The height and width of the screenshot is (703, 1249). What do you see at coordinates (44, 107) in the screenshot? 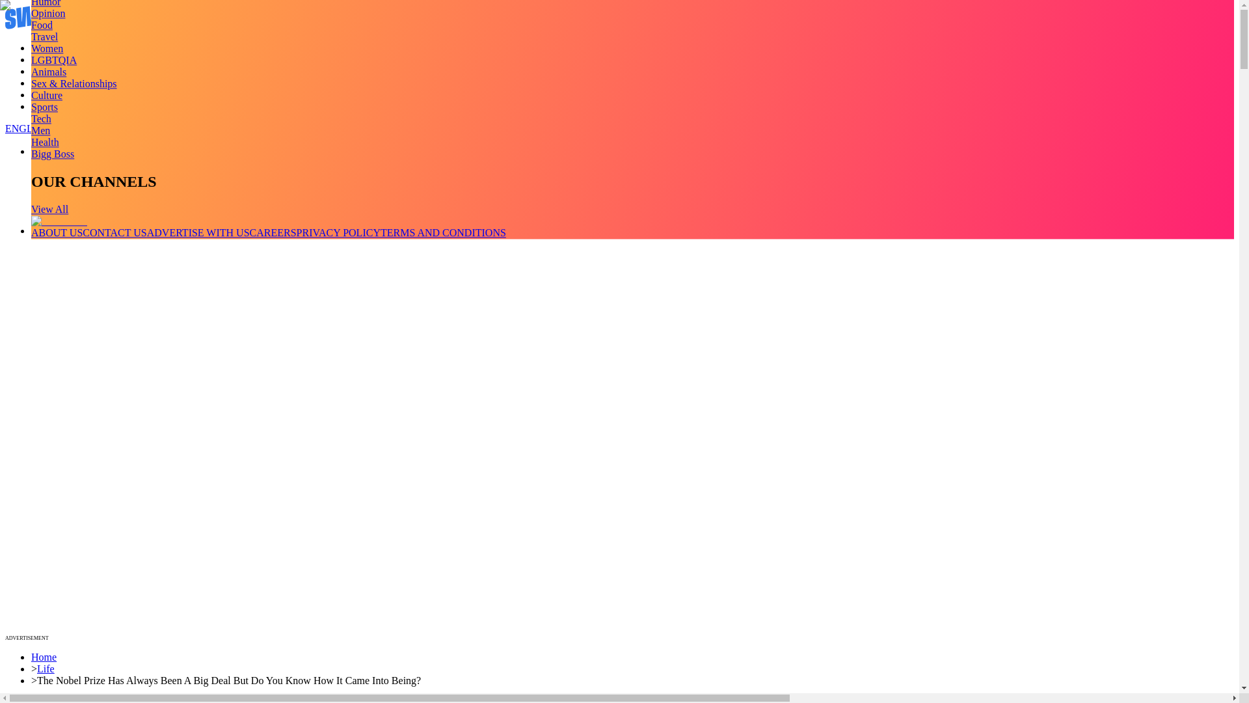
I see `Sports` at bounding box center [44, 107].